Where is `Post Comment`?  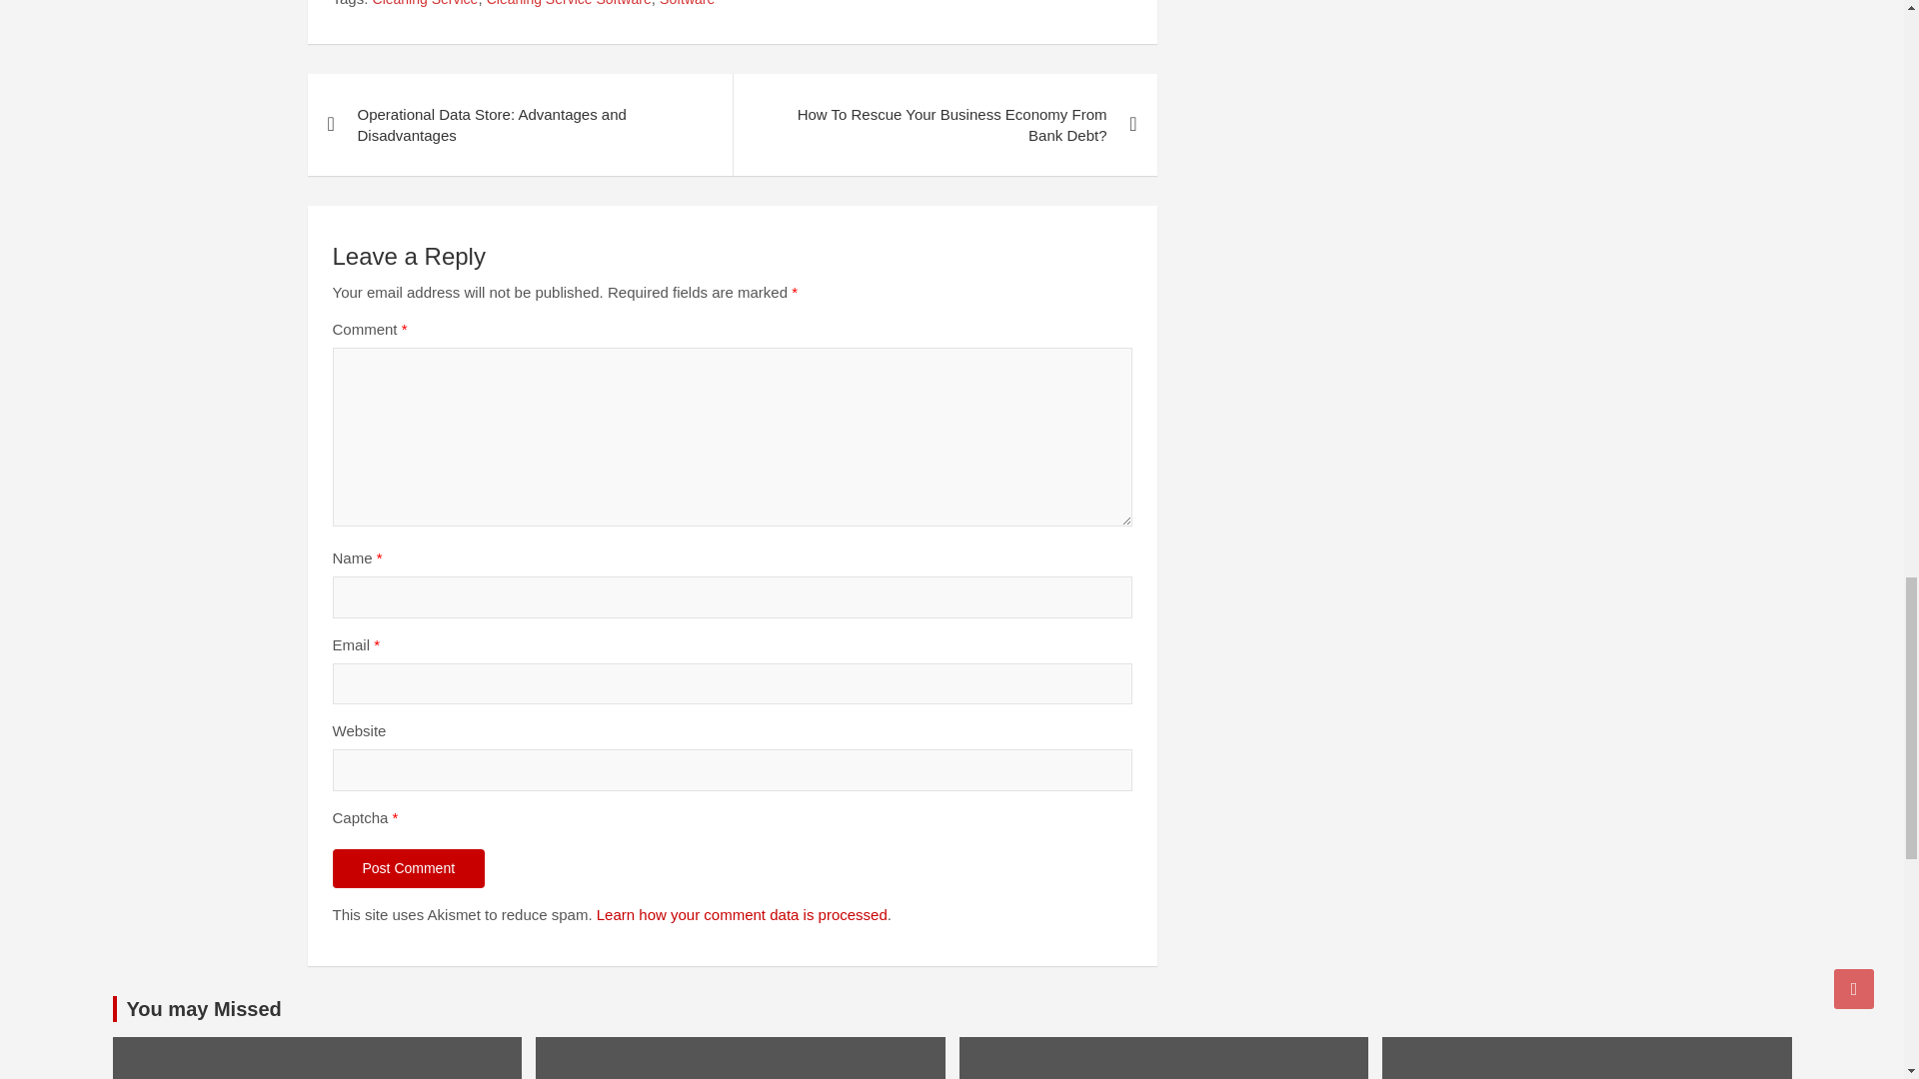 Post Comment is located at coordinates (408, 868).